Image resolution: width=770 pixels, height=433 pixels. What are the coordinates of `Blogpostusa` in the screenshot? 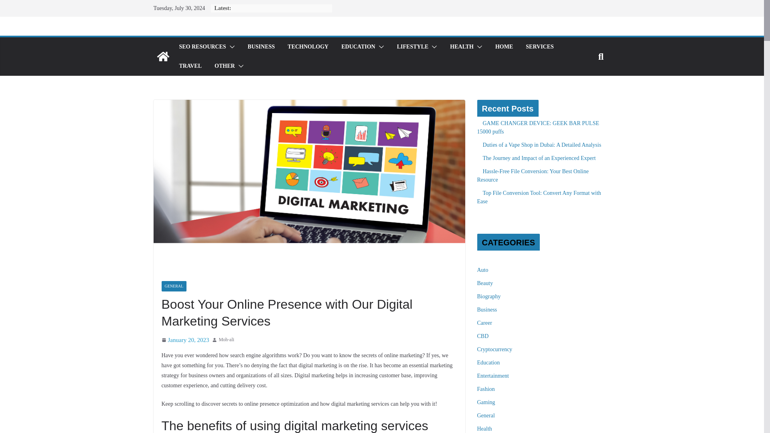 It's located at (163, 56).